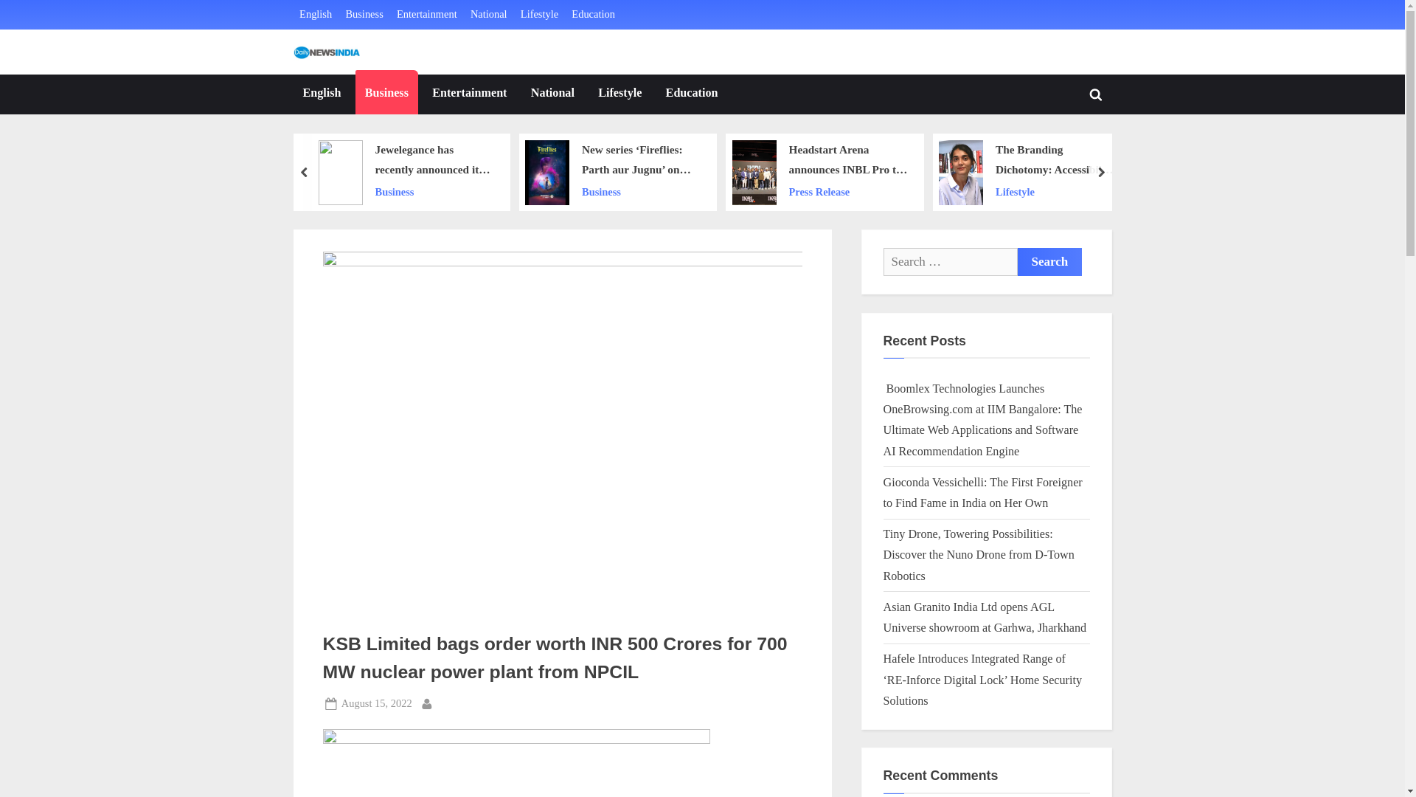  Describe the element at coordinates (640, 192) in the screenshot. I see `Business` at that location.